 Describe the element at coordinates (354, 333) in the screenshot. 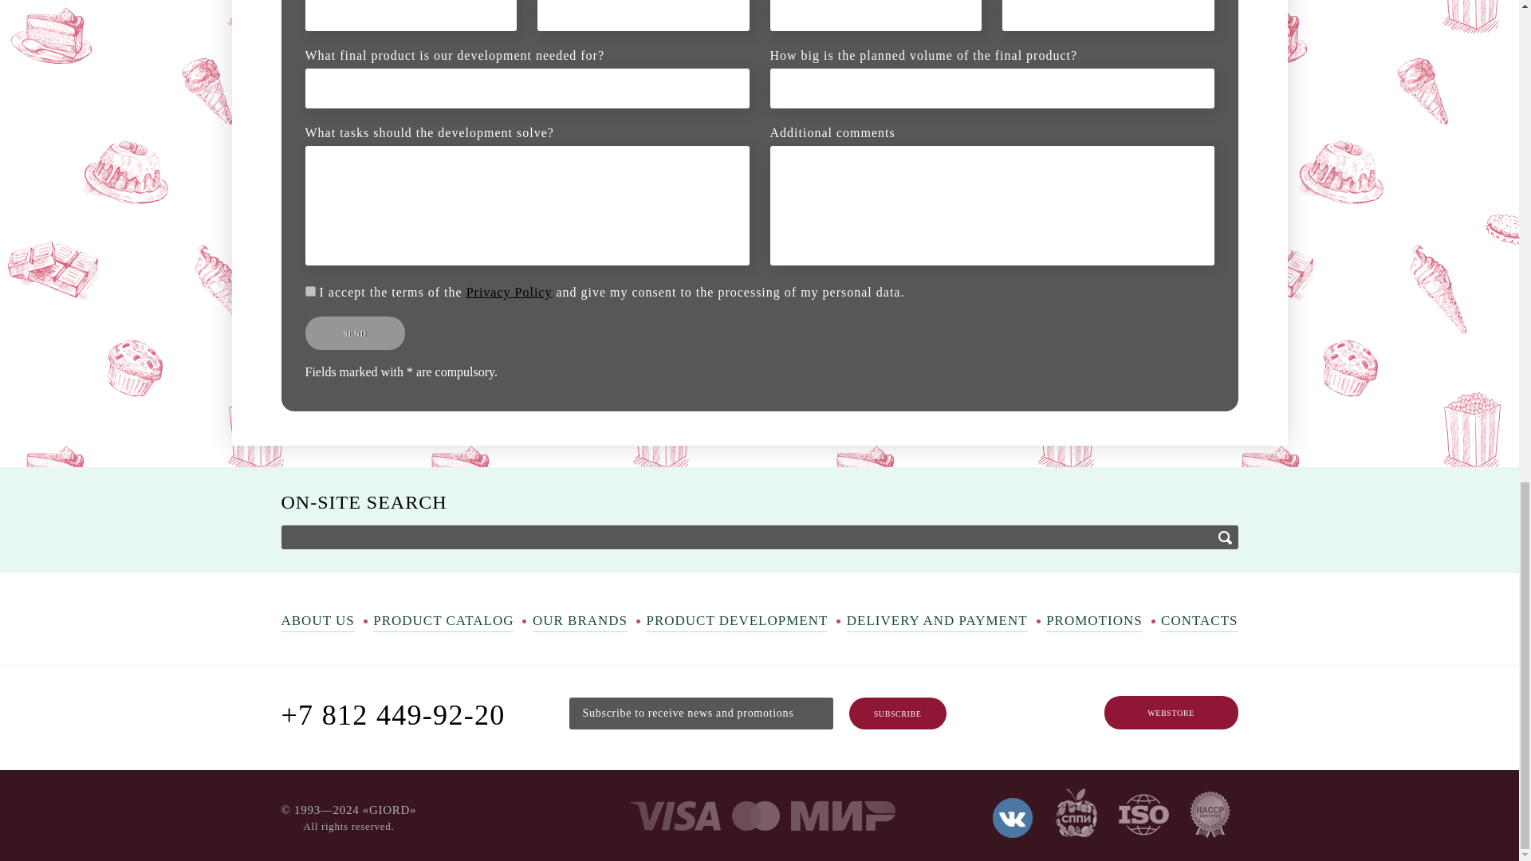

I see `SEND` at that location.